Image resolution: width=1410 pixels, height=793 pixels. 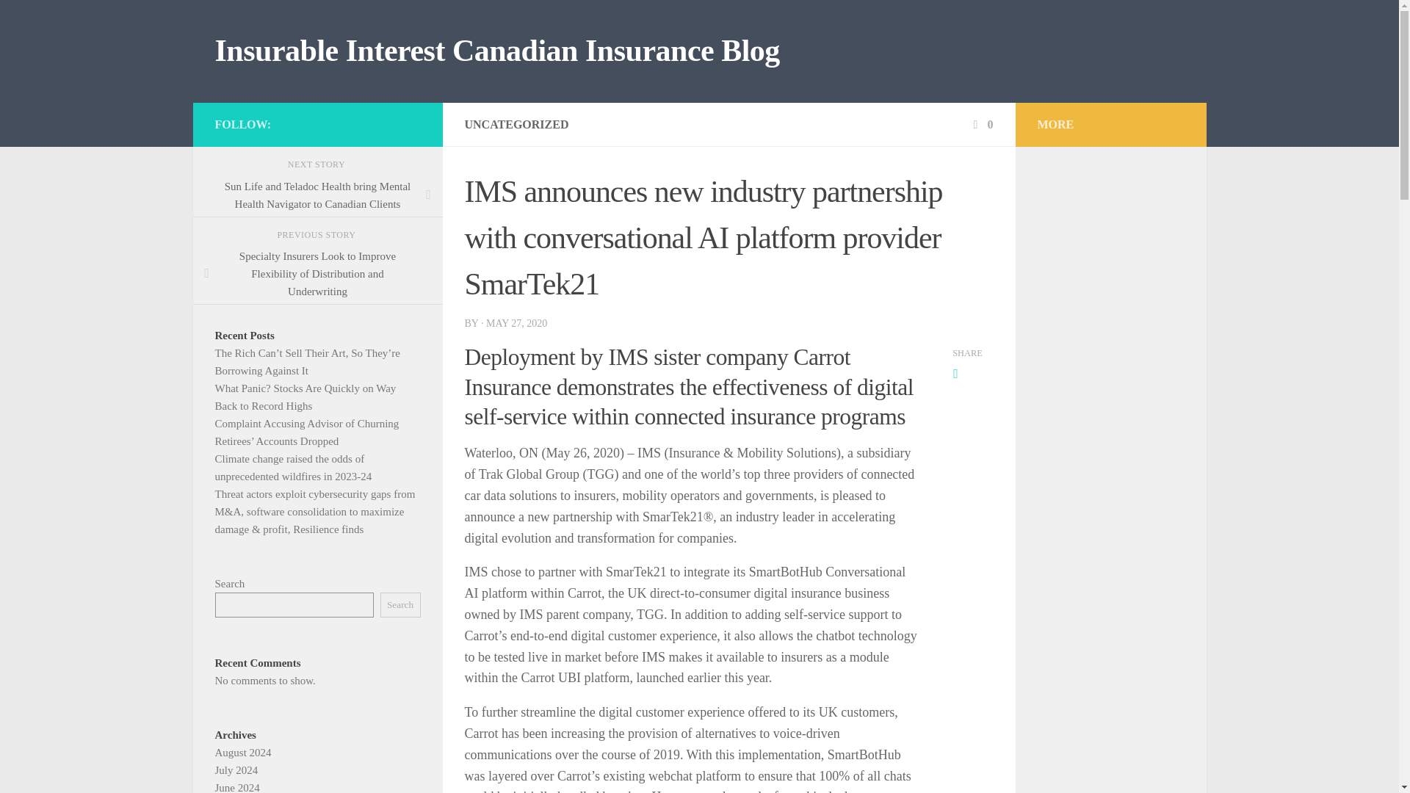 I want to click on Search, so click(x=400, y=605).